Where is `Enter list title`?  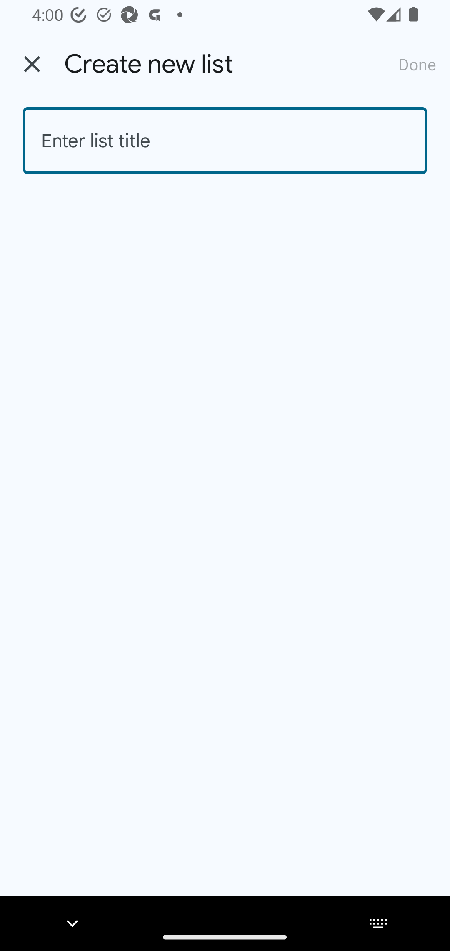 Enter list title is located at coordinates (225, 141).